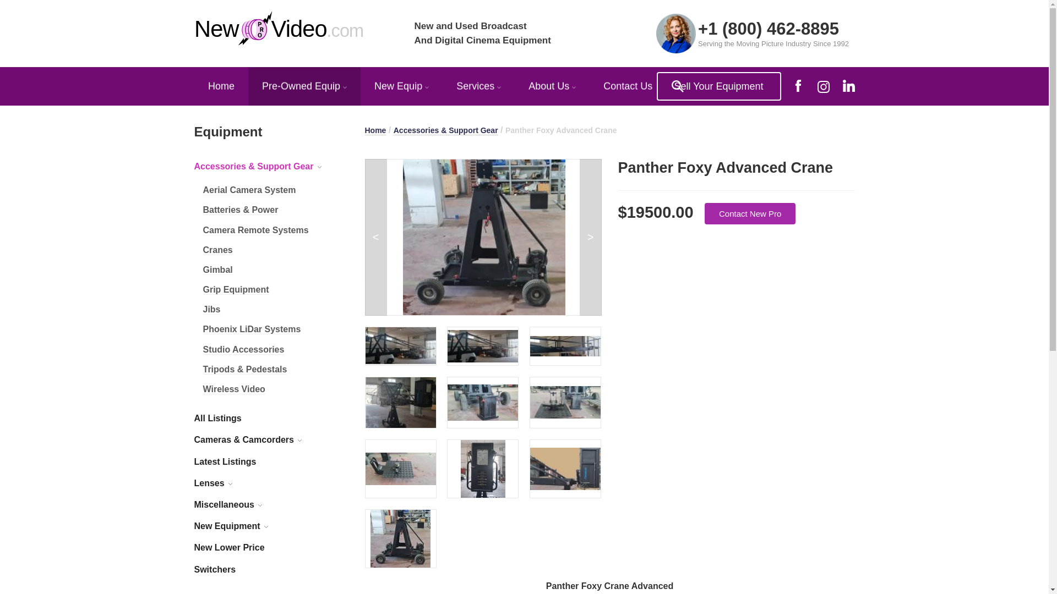  I want to click on Panther Foxy Advanced Crane , so click(482, 346).